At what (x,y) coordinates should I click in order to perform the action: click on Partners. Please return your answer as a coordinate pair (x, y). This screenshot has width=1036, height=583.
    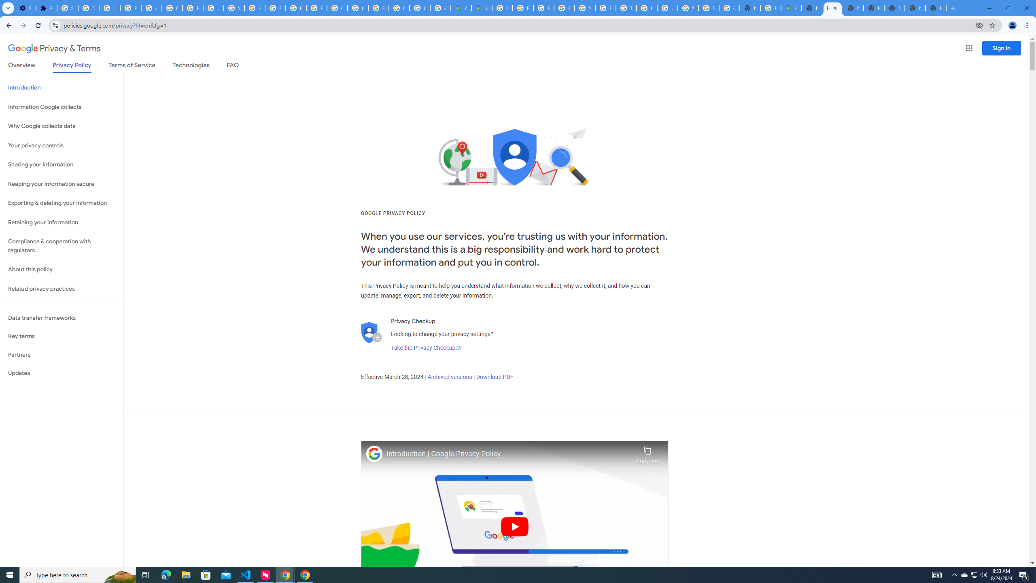
    Looking at the image, I should click on (62, 355).